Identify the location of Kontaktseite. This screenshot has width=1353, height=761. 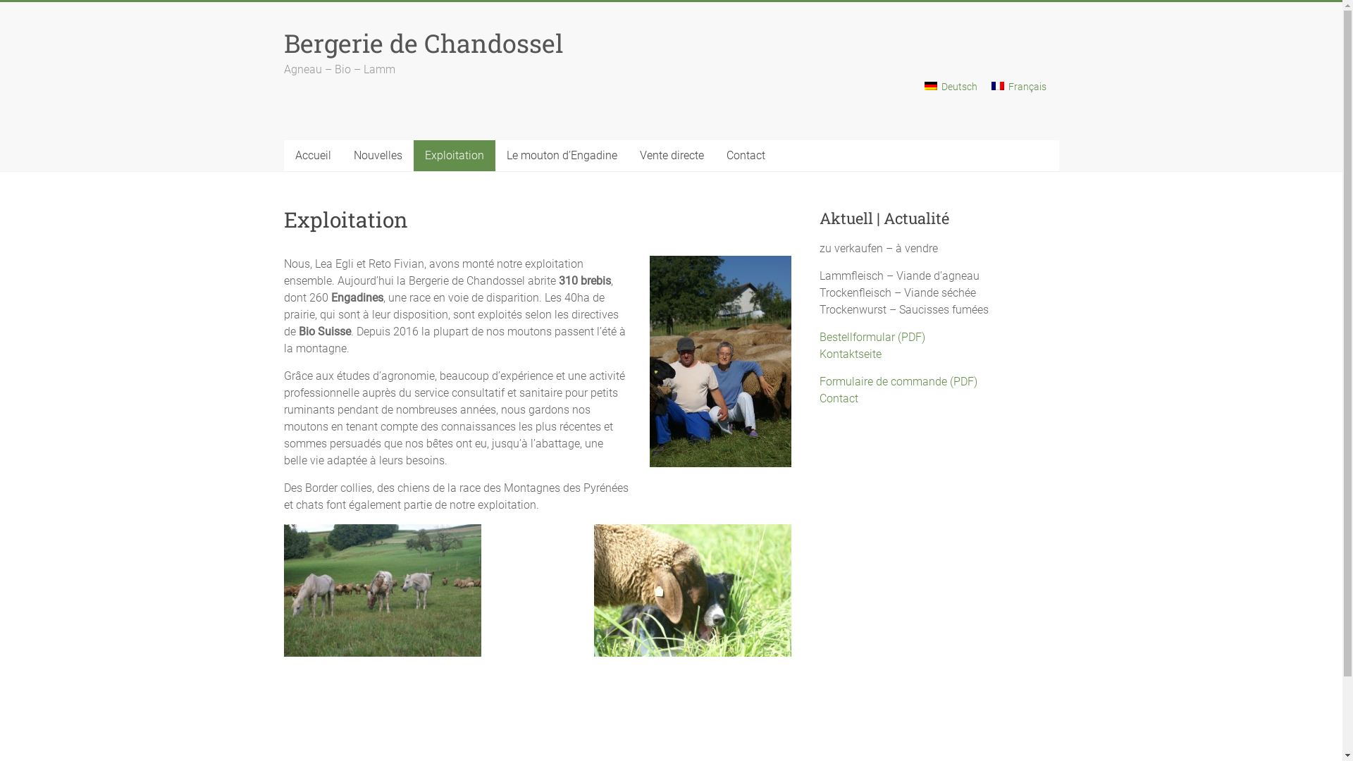
(851, 354).